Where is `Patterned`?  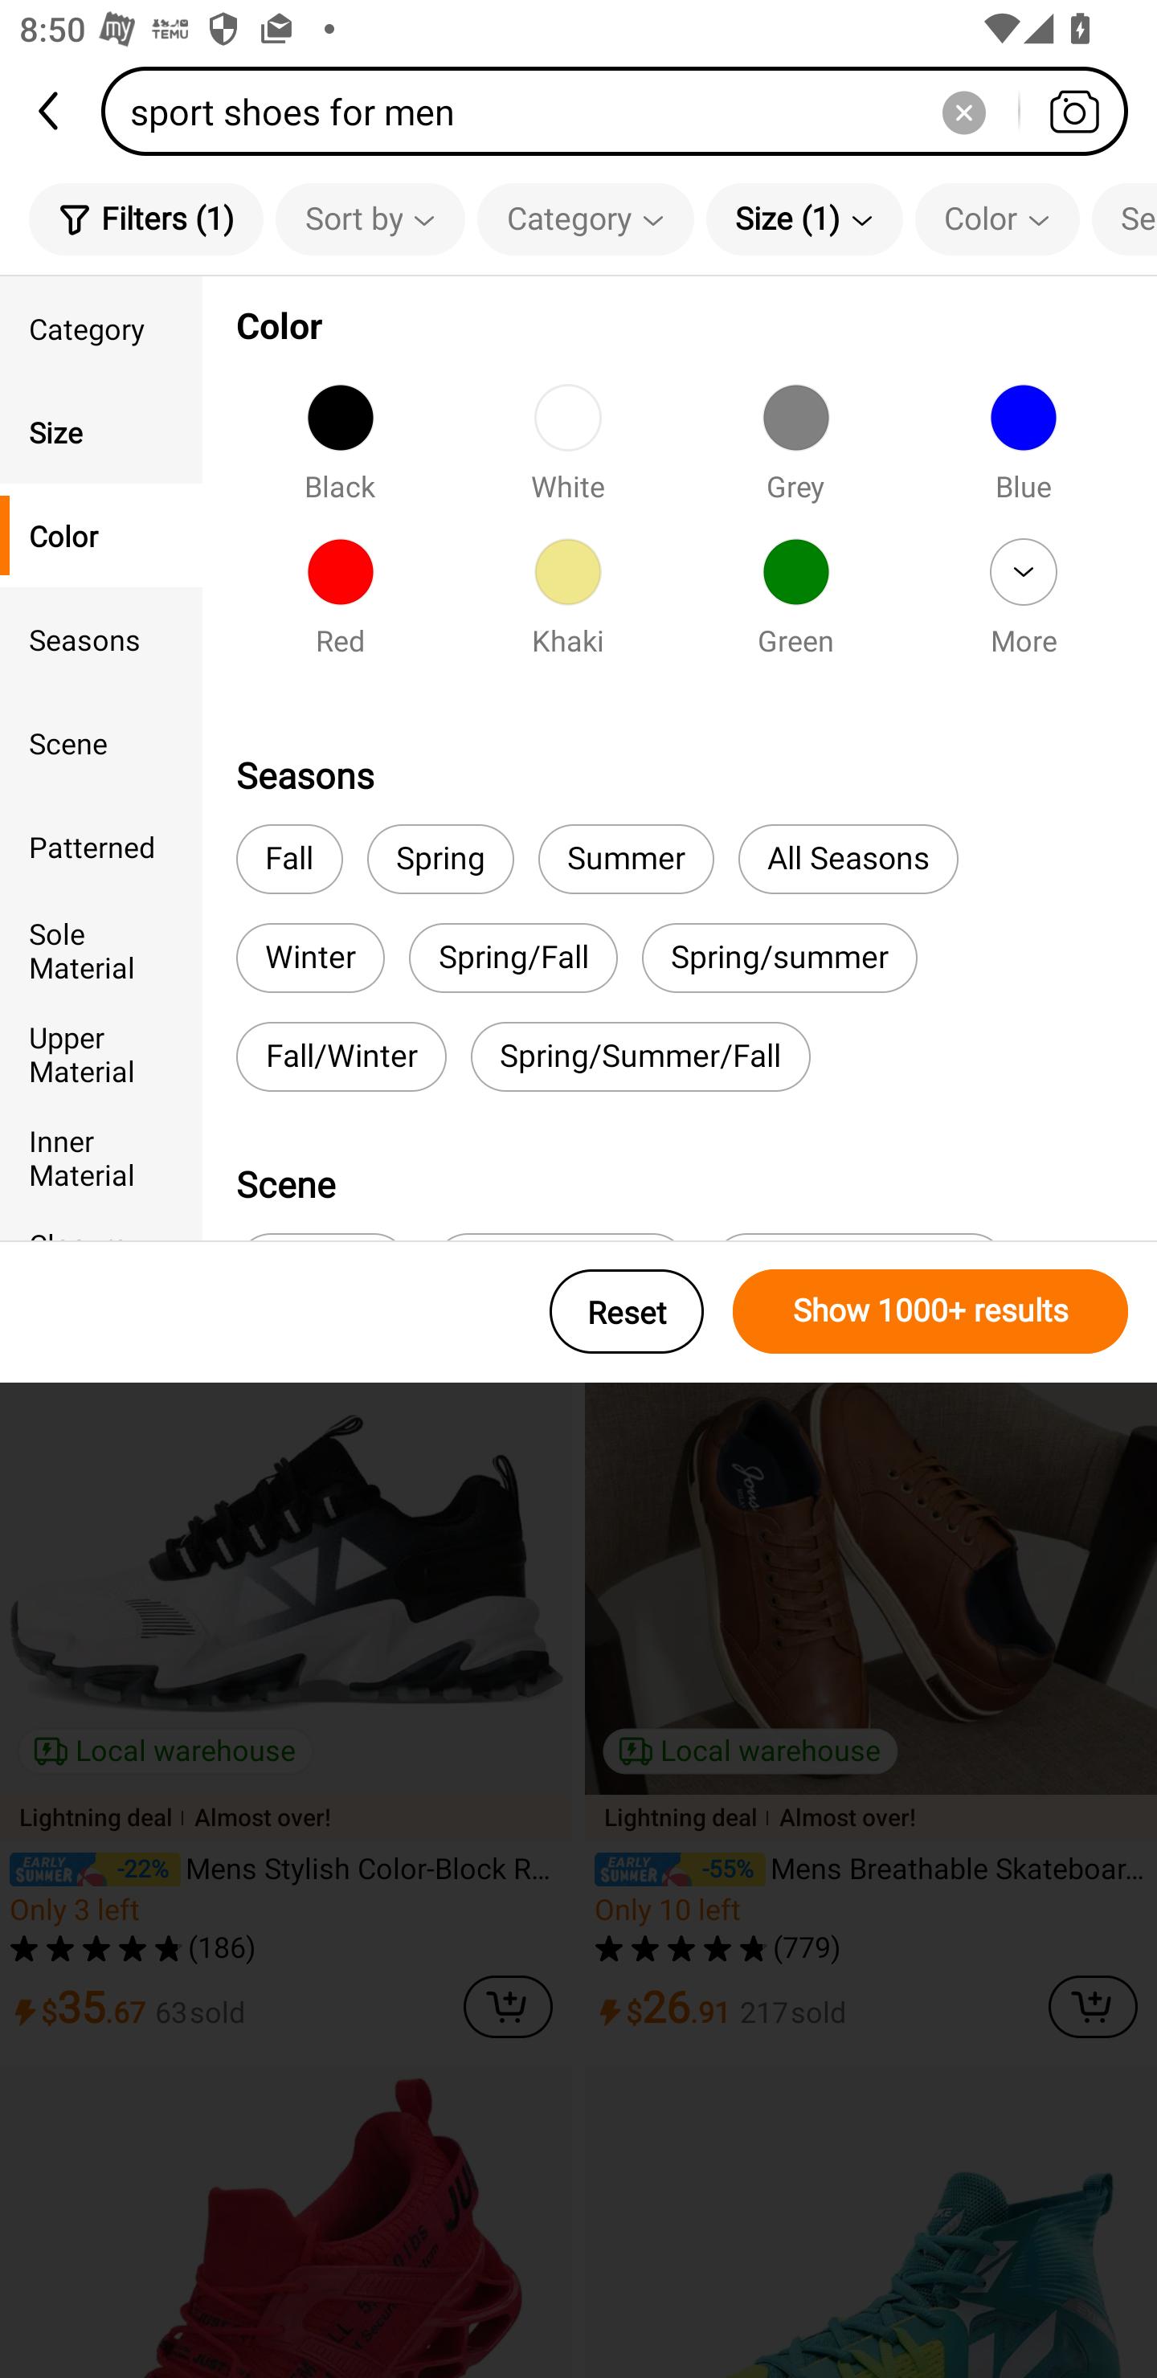
Patterned is located at coordinates (101, 846).